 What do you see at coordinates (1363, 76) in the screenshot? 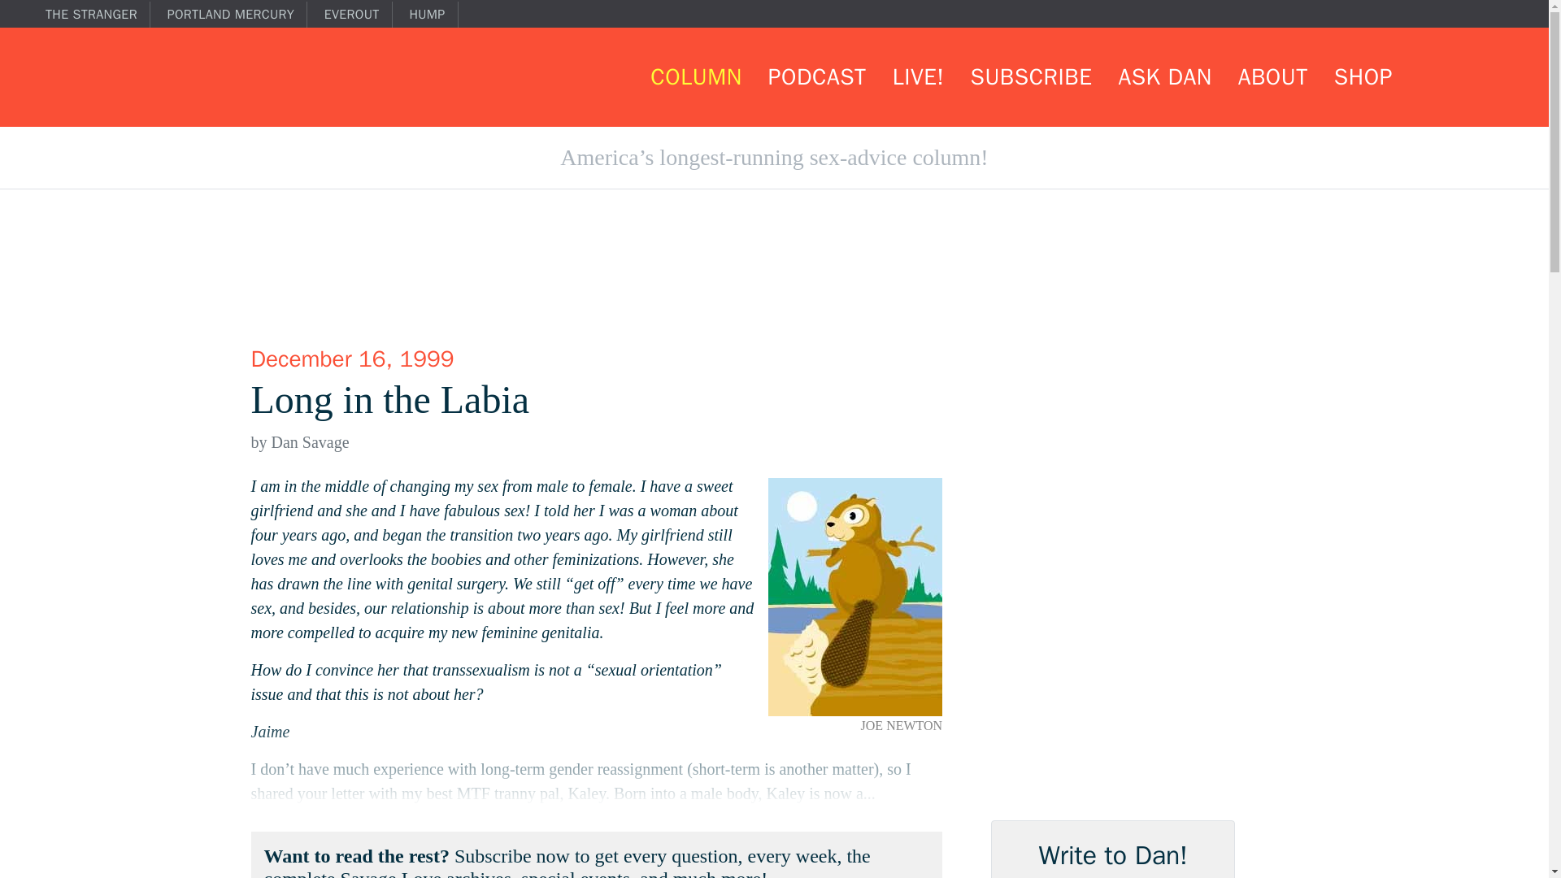
I see `Shop` at bounding box center [1363, 76].